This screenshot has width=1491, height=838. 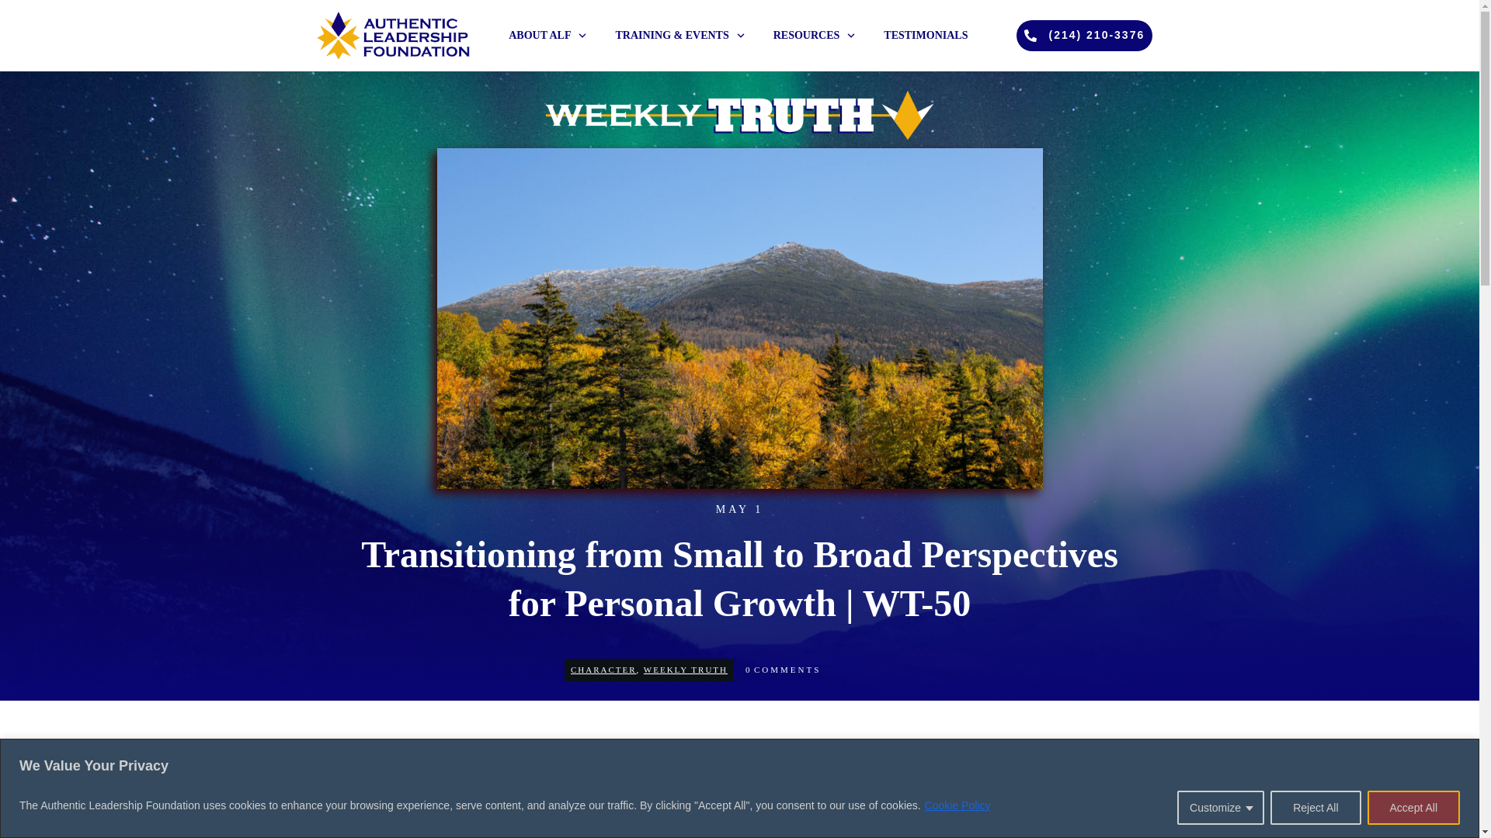 What do you see at coordinates (926, 36) in the screenshot?
I see `TESTIMONIALS` at bounding box center [926, 36].